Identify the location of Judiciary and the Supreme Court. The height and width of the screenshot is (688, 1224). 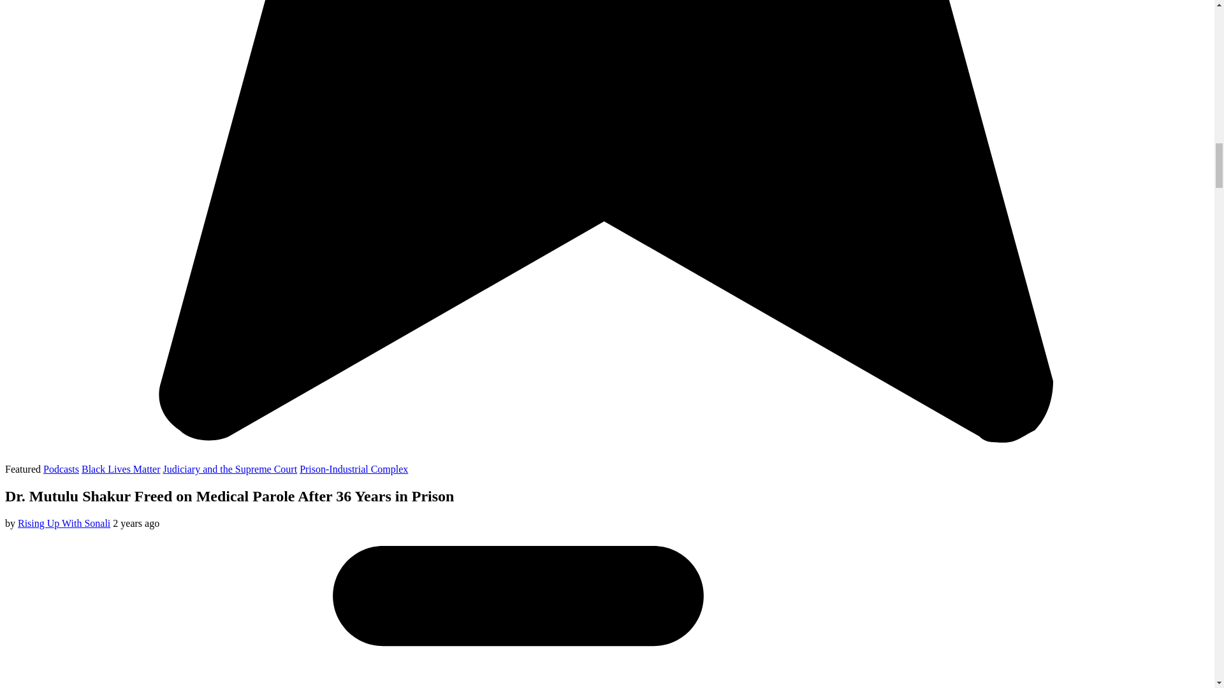
(229, 469).